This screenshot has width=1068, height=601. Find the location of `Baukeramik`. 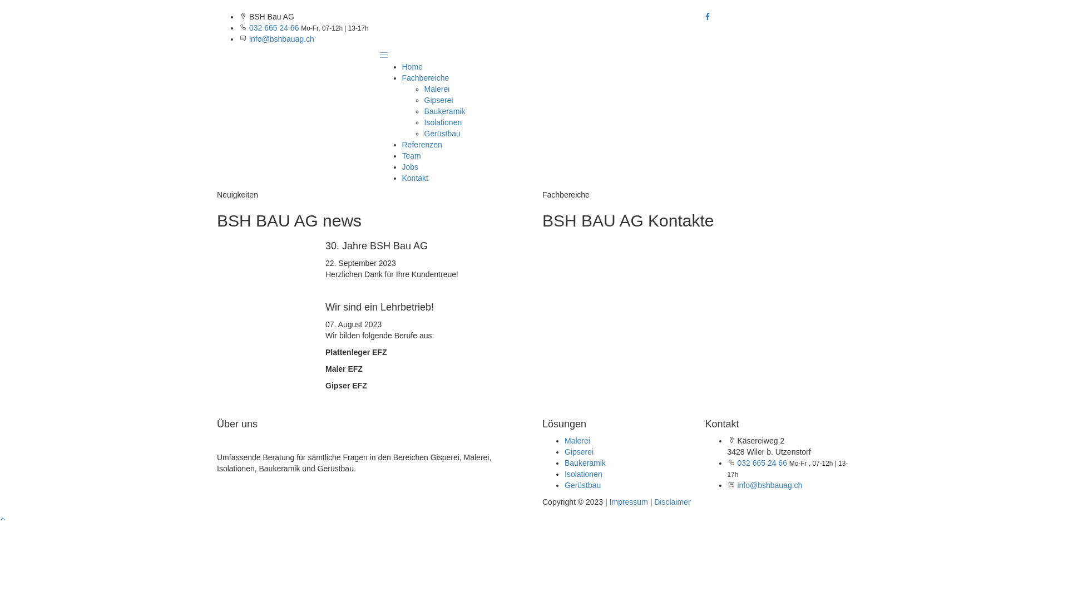

Baukeramik is located at coordinates (444, 111).